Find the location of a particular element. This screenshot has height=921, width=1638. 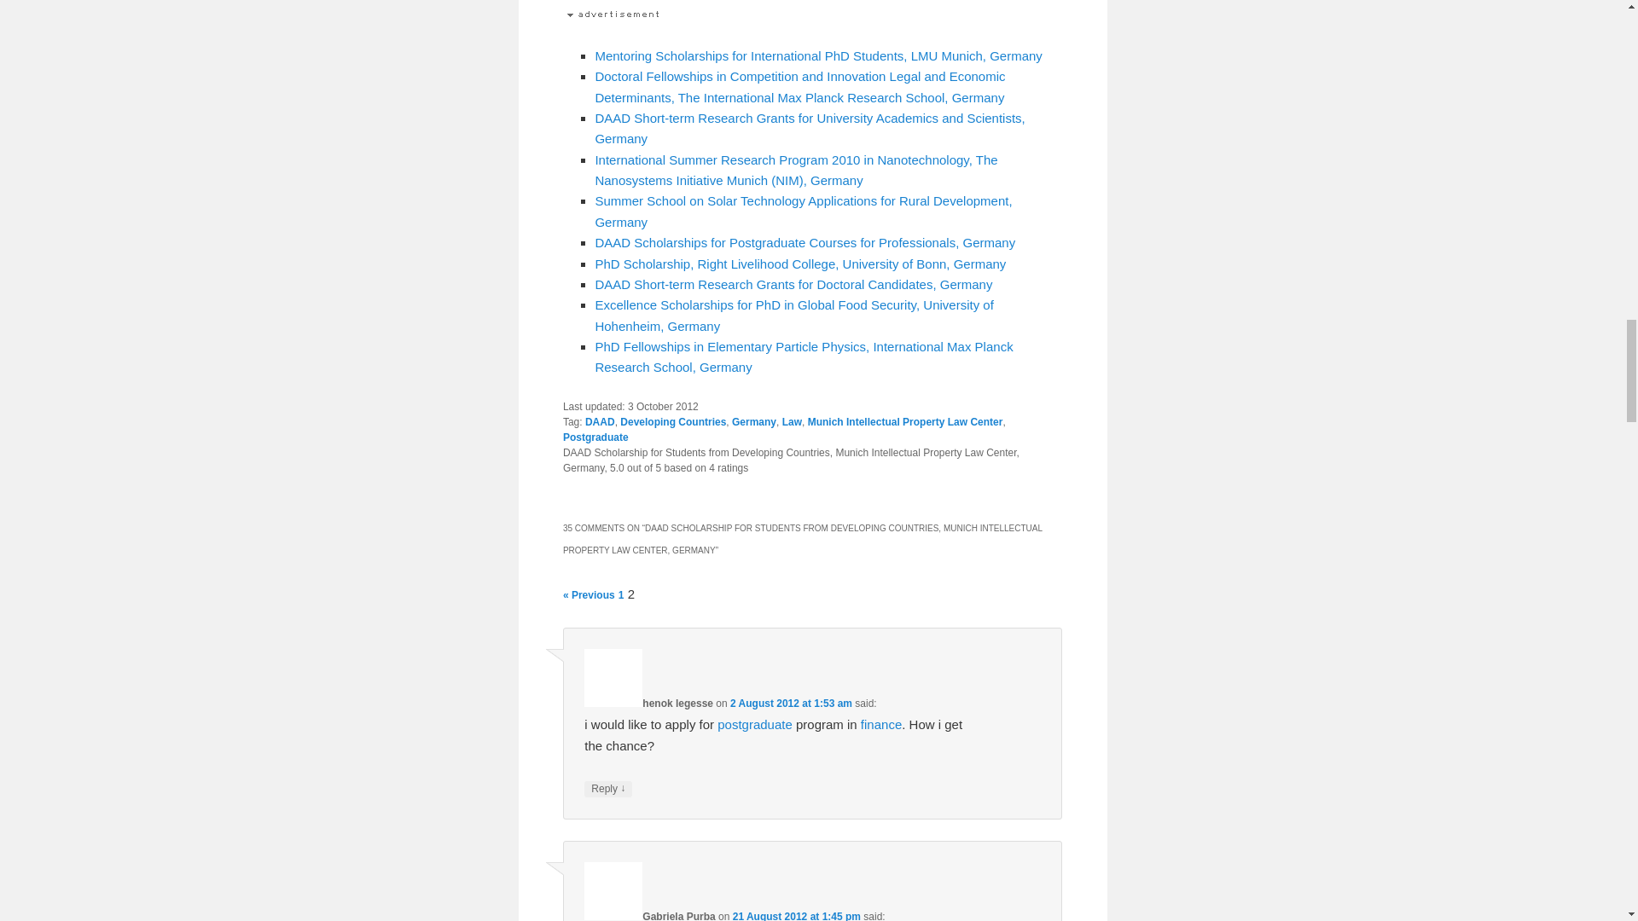

Developing Countries is located at coordinates (672, 422).